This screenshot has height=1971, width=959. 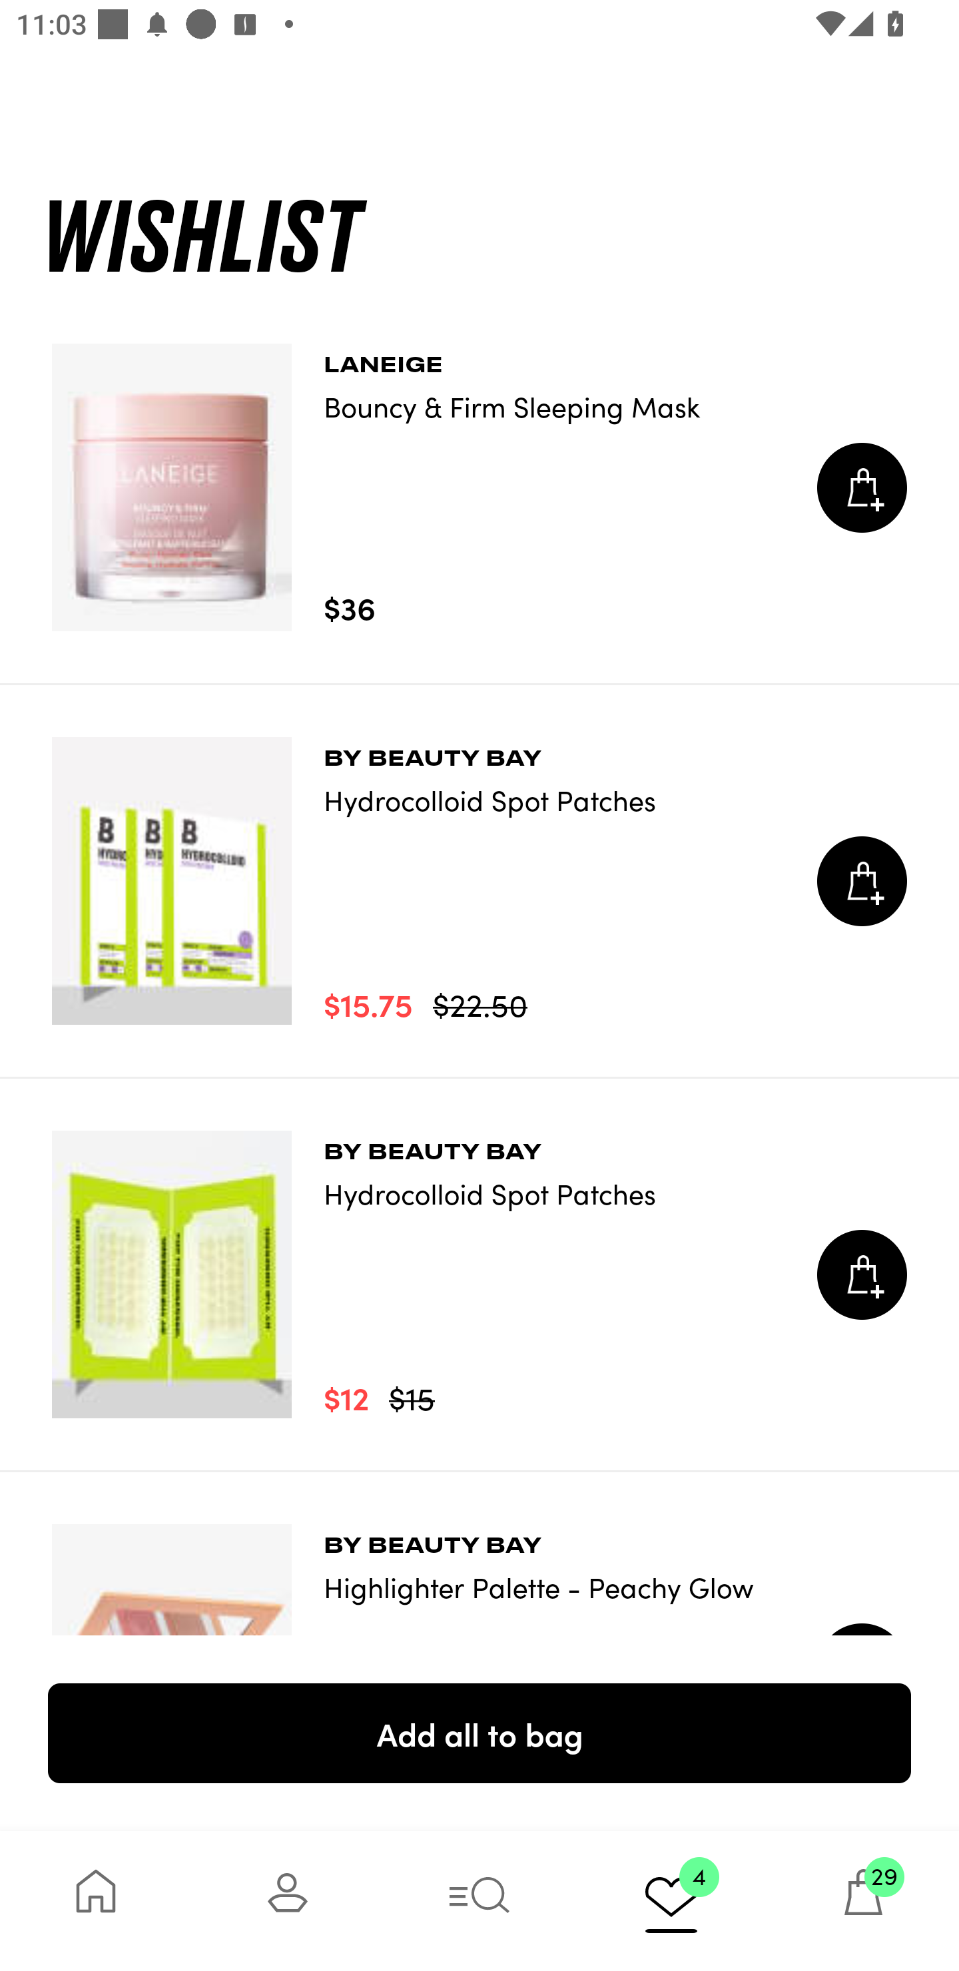 What do you see at coordinates (479, 1274) in the screenshot?
I see `BY BEAUTY BAY Hydrocolloid Spot Patches $12 $15` at bounding box center [479, 1274].